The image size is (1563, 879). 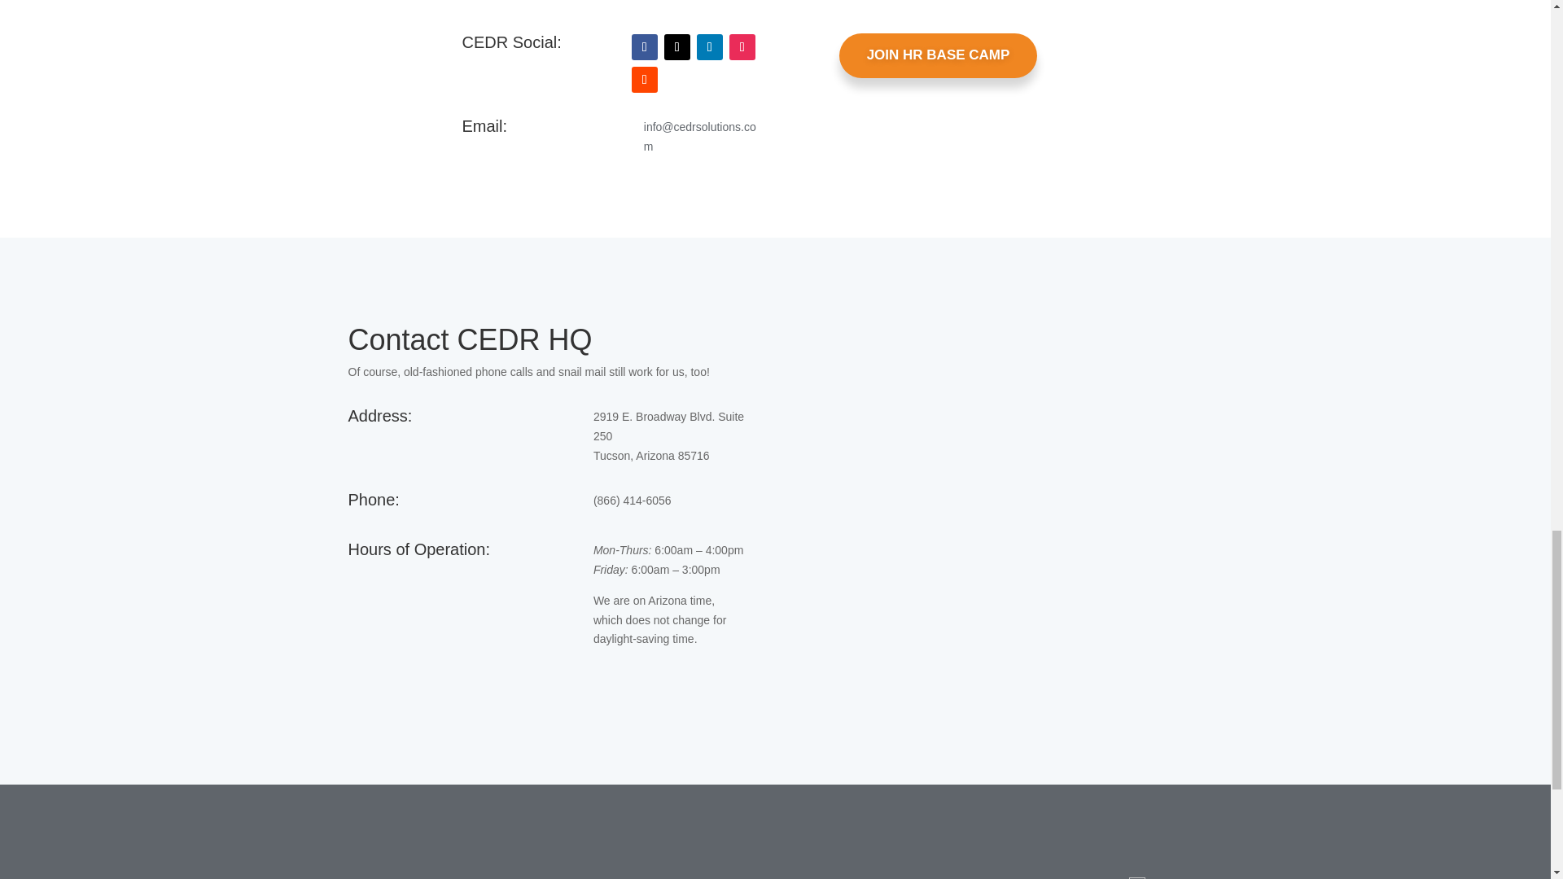 I want to click on top-work-places-2024, so click(x=1136, y=877).